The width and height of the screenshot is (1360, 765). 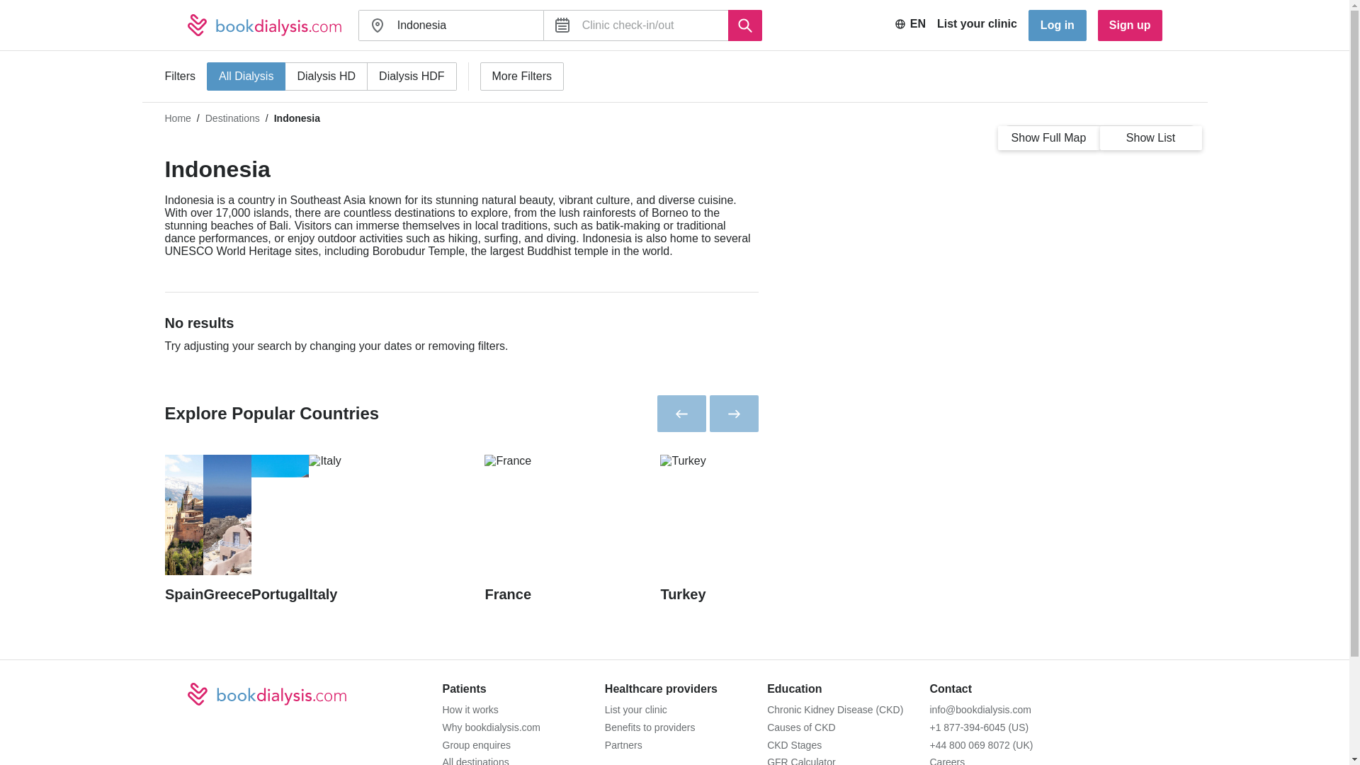 What do you see at coordinates (326, 76) in the screenshot?
I see `Dialysis HD` at bounding box center [326, 76].